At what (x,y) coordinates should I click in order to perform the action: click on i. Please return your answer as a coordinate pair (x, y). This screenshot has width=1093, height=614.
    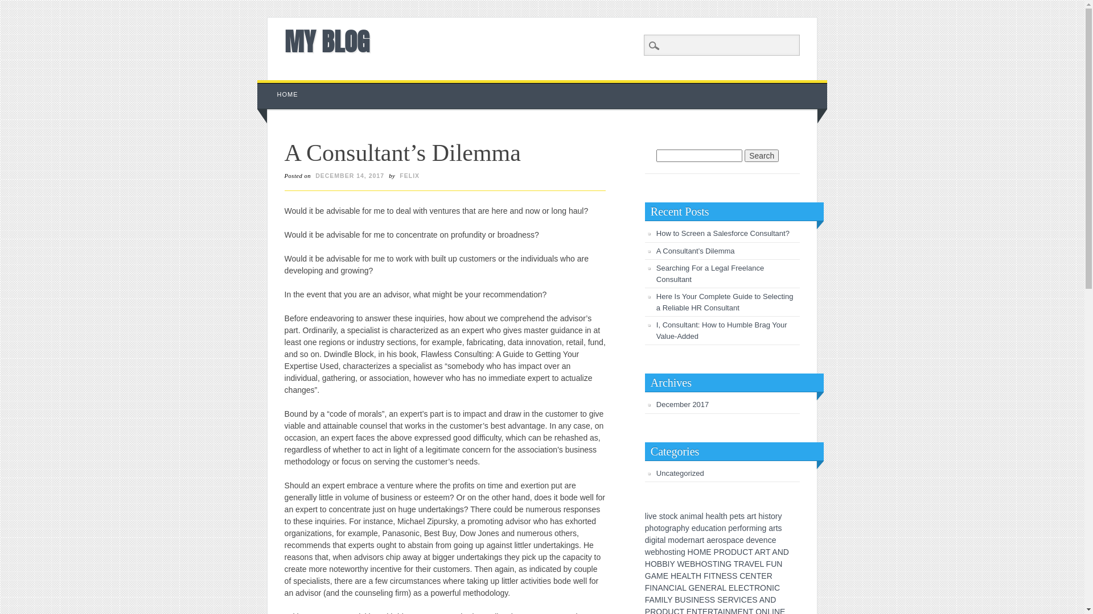
    Looking at the image, I should click on (650, 540).